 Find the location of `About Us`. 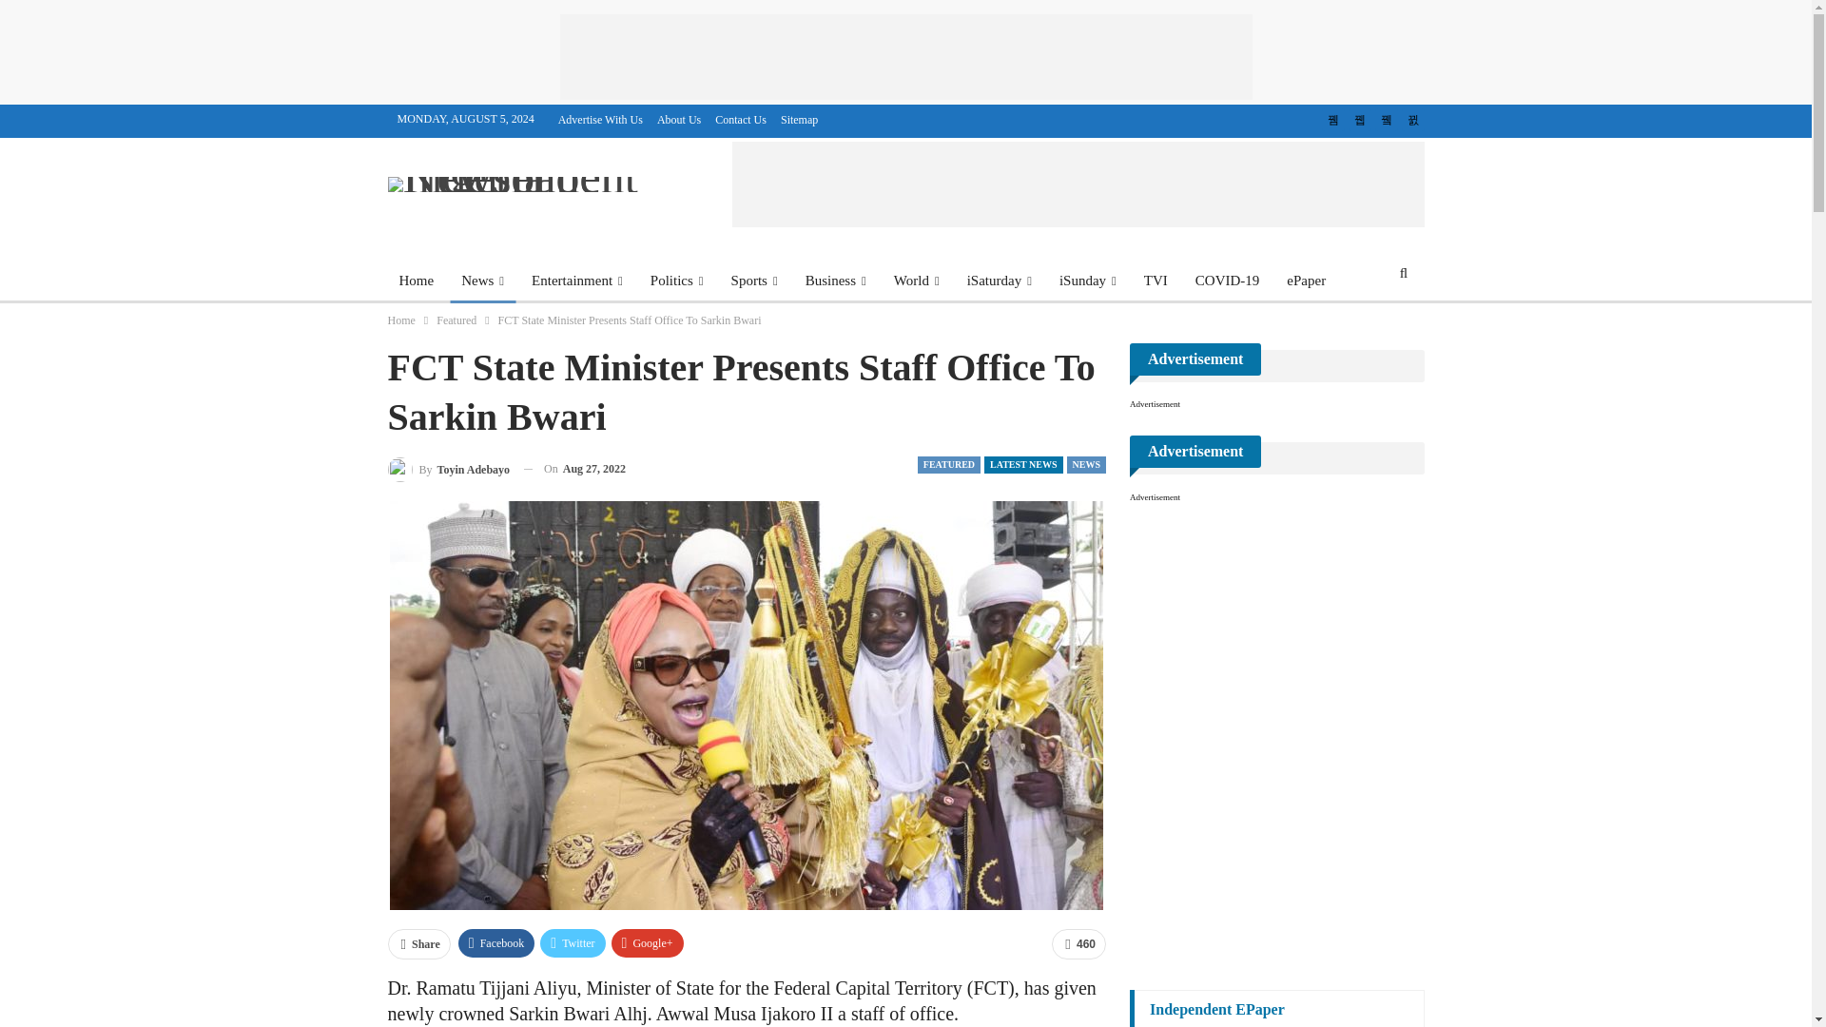

About Us is located at coordinates (679, 119).